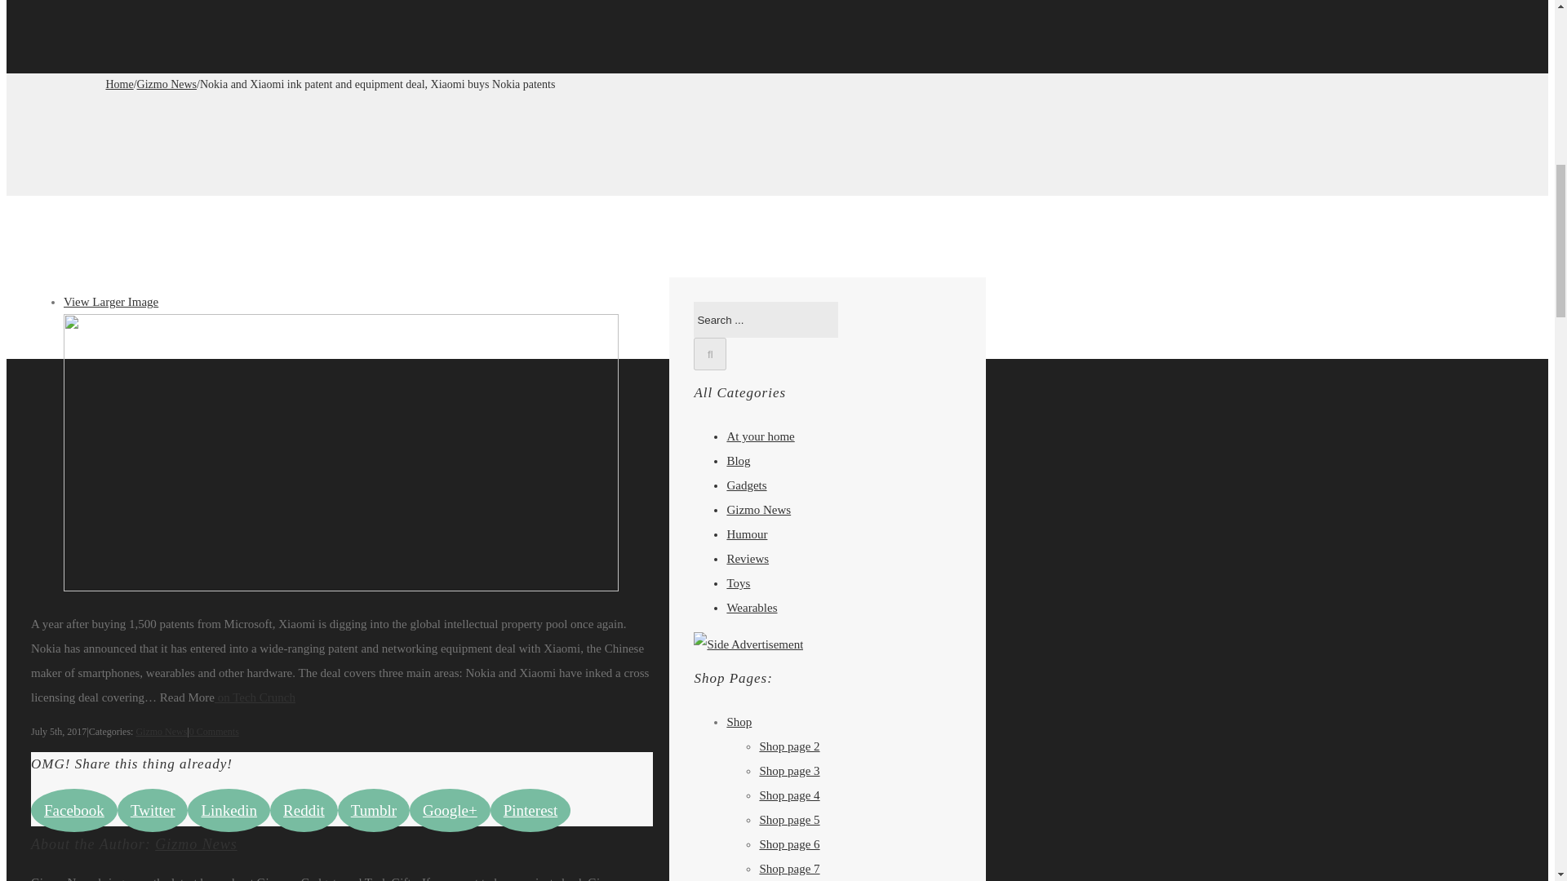 The image size is (1567, 881). Describe the element at coordinates (160, 731) in the screenshot. I see `Gizmo News` at that location.